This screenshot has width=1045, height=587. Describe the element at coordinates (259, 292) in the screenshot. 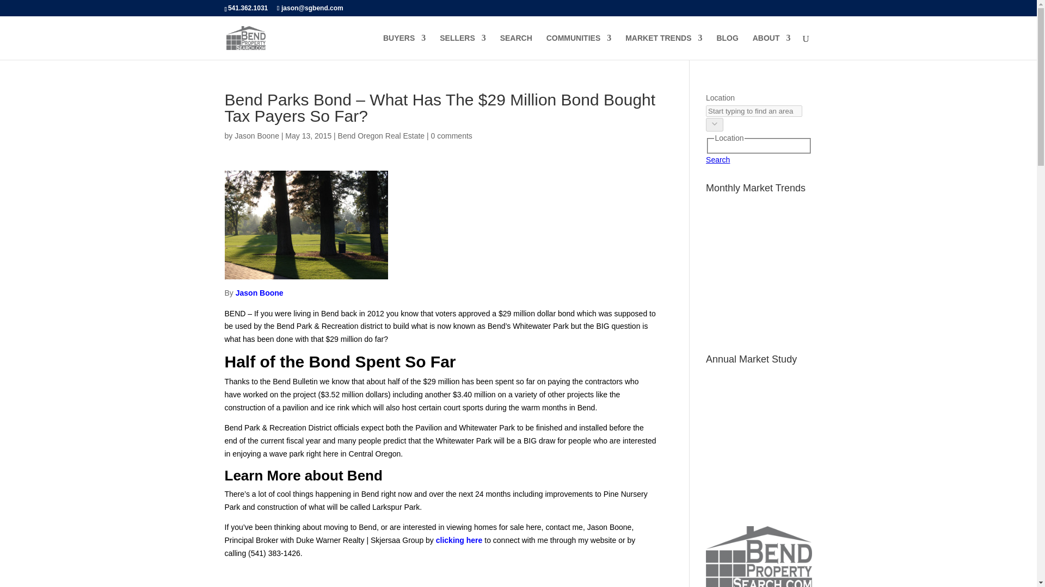

I see `Jason Boone` at that location.